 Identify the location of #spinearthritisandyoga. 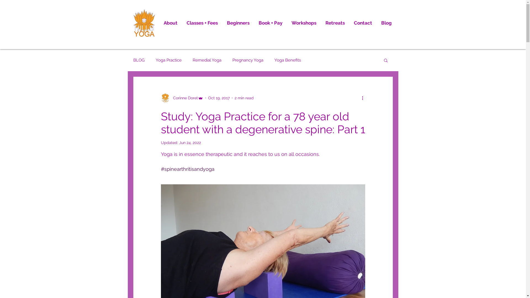
(187, 169).